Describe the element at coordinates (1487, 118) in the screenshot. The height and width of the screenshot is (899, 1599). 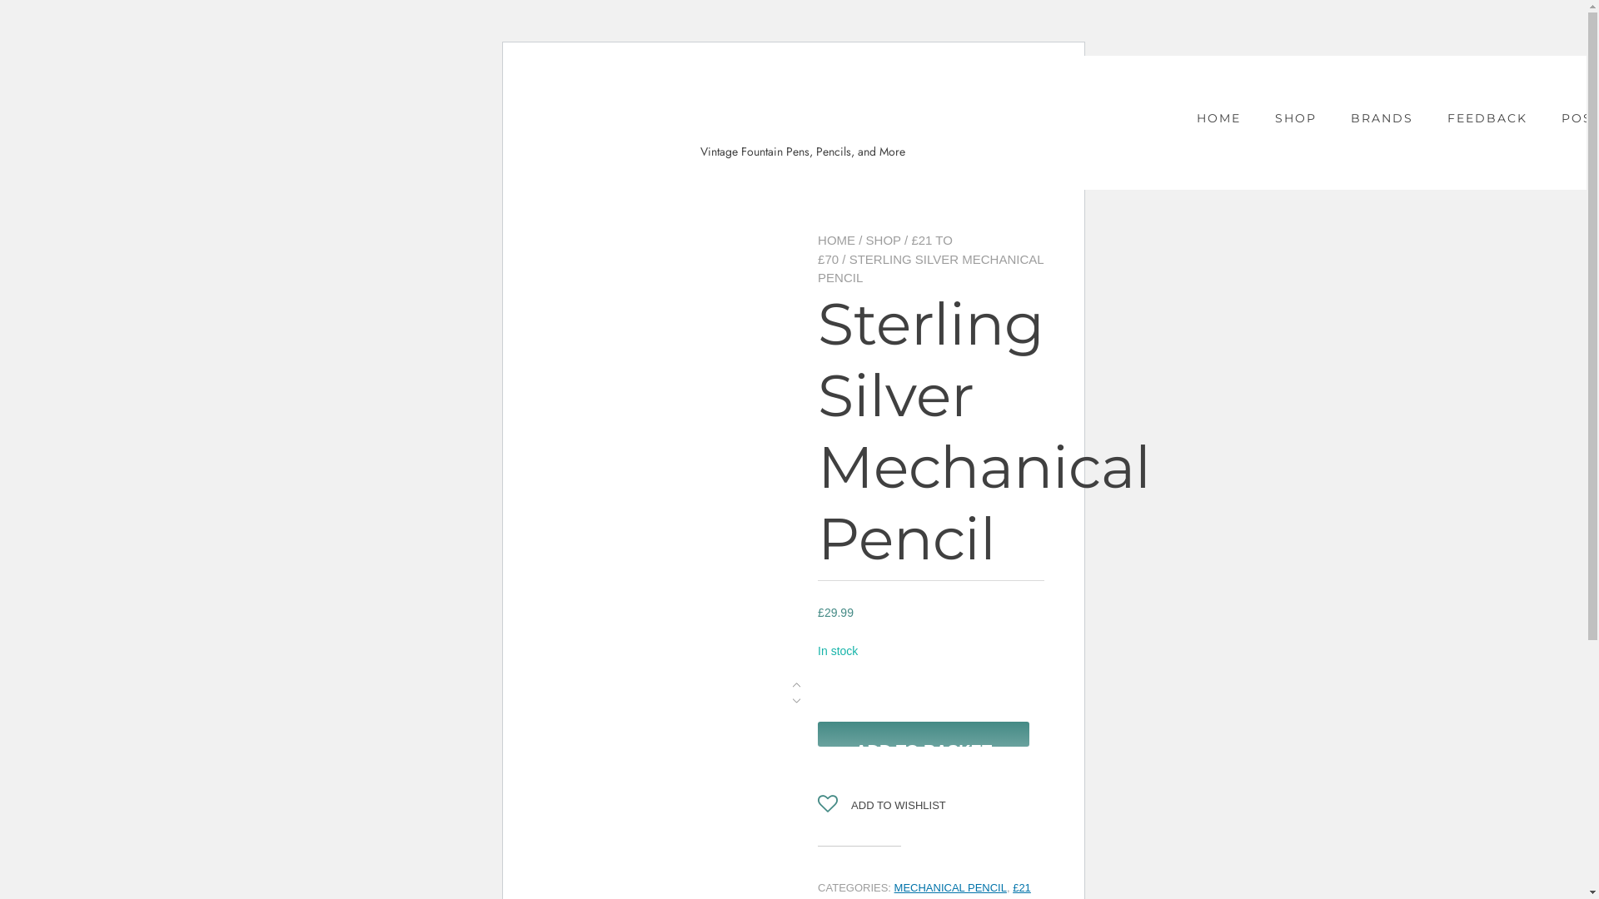
I see `FEEDBACK` at that location.